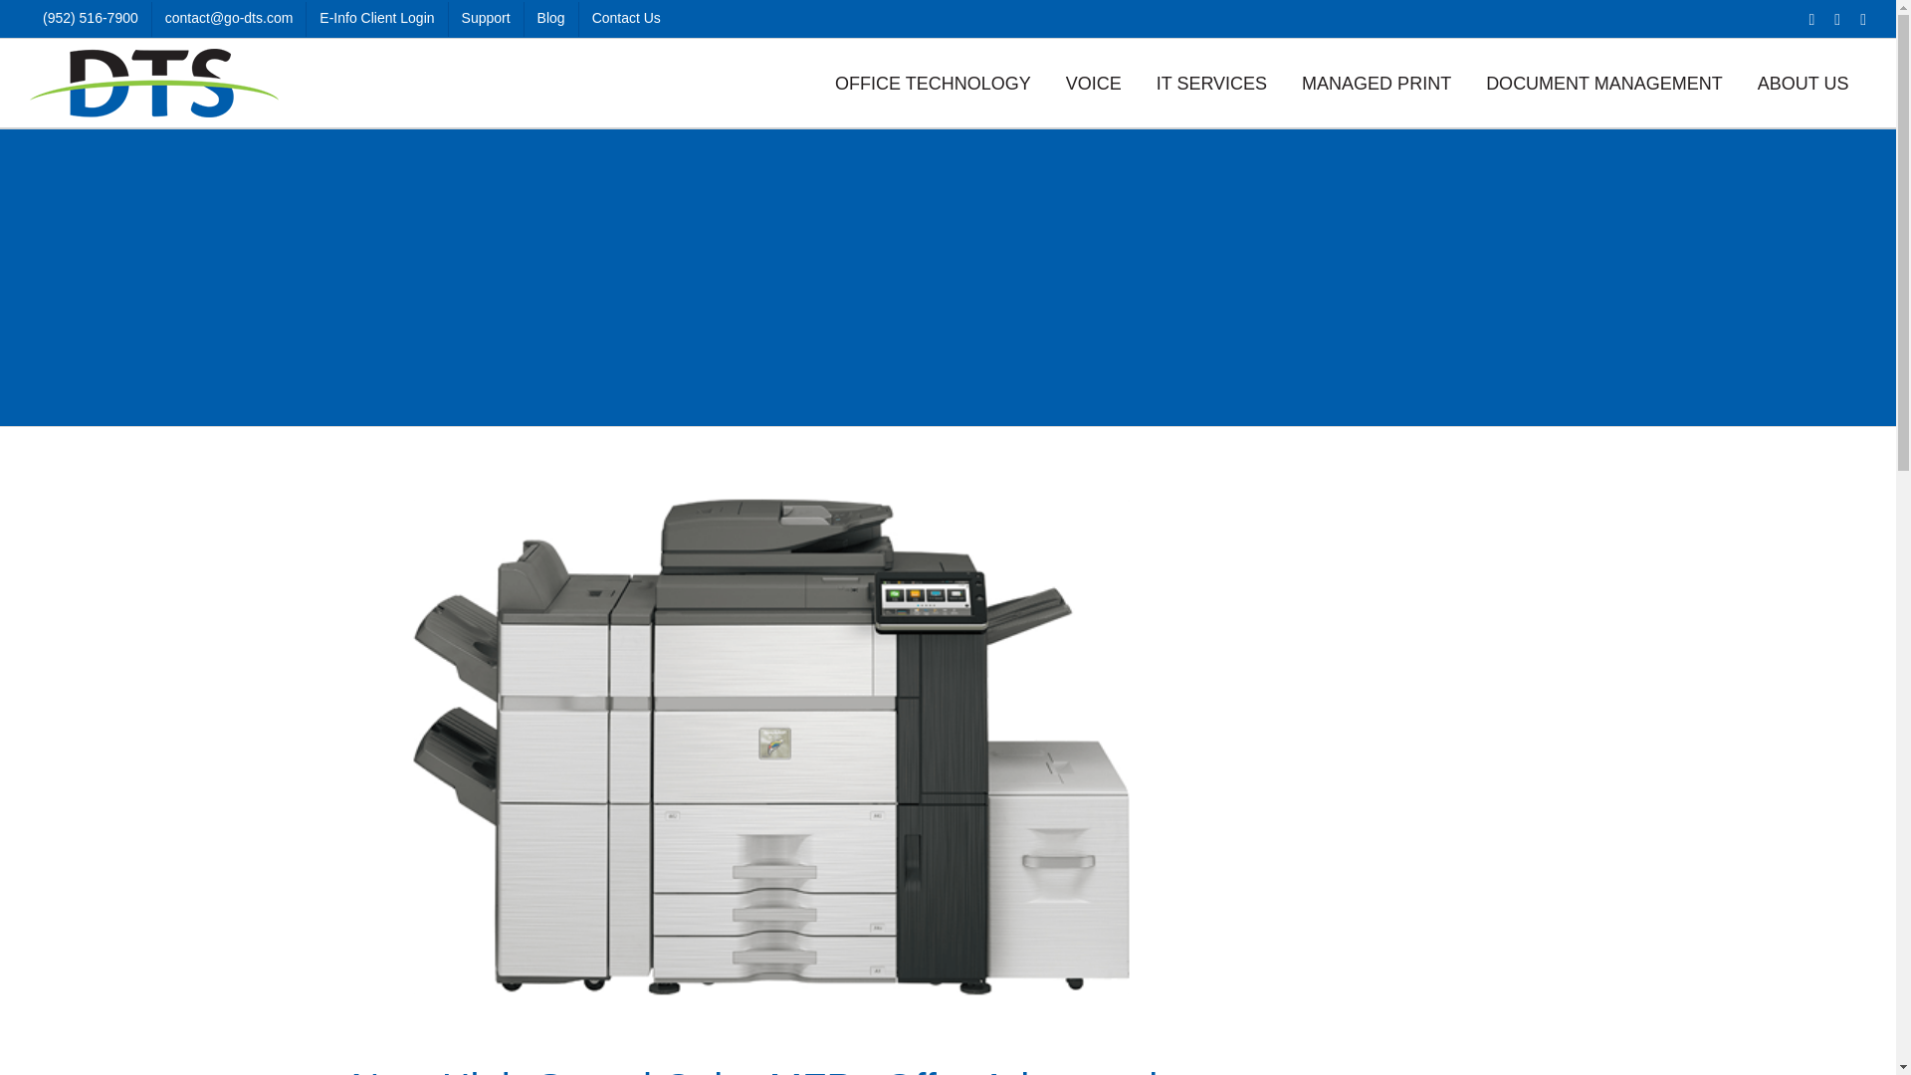 The width and height of the screenshot is (1911, 1075). I want to click on Contact Us, so click(626, 19).